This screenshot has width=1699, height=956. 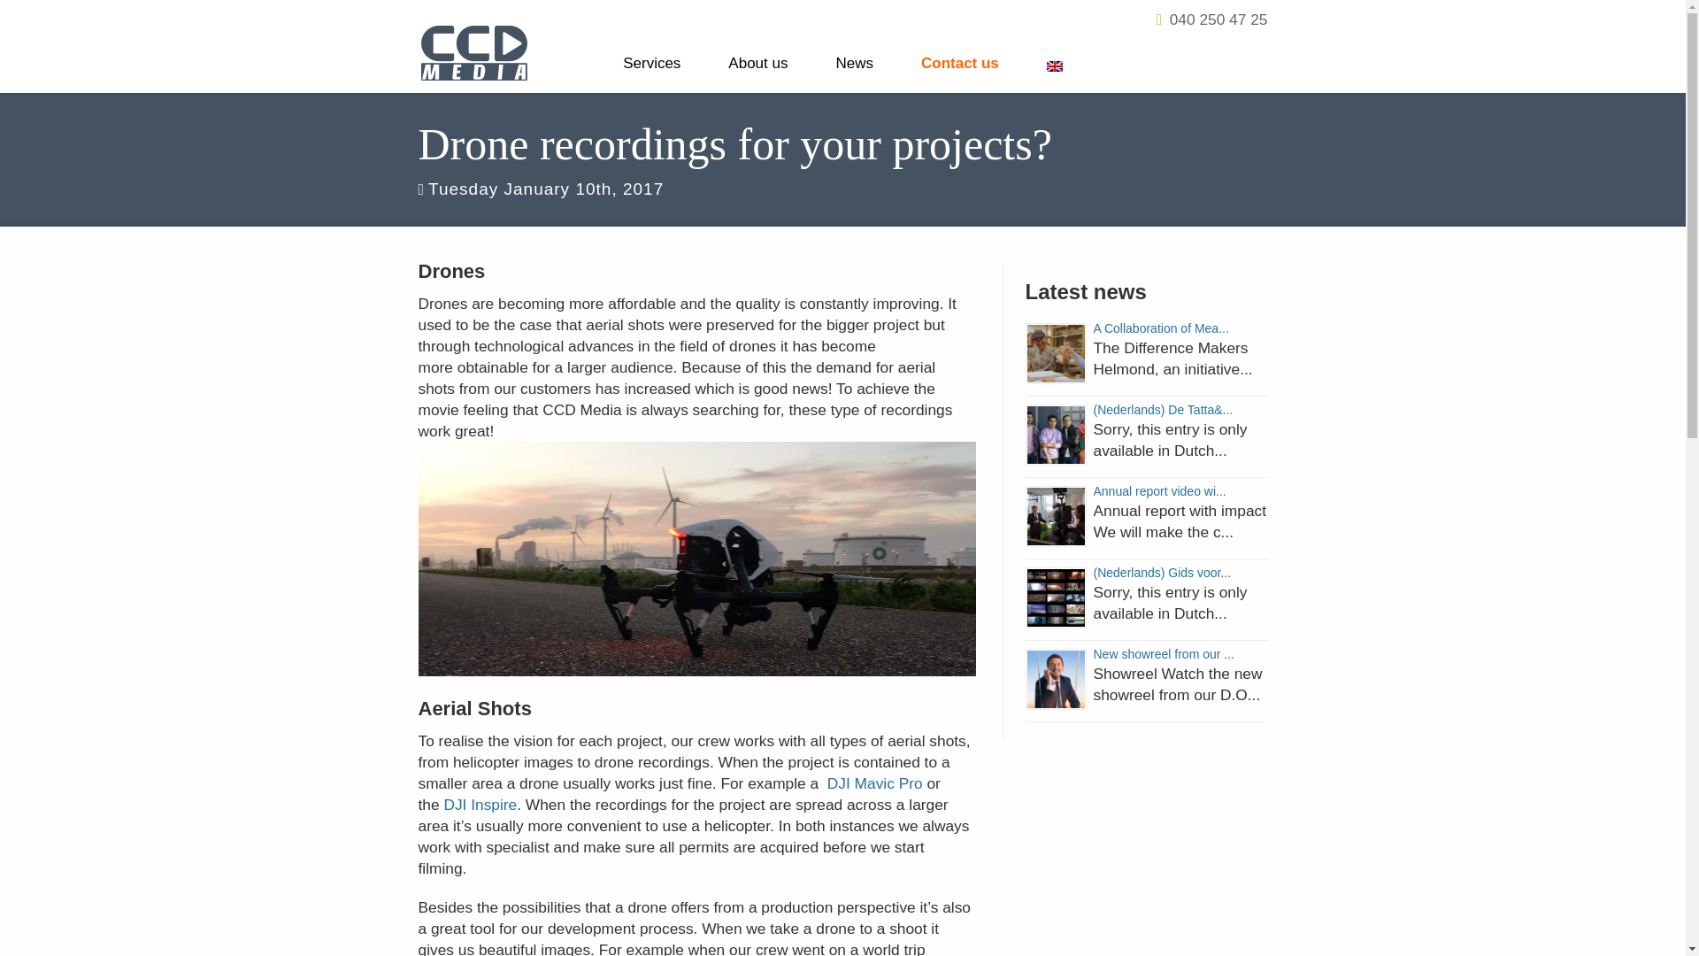 I want to click on A Collaboration of Meaning: Cinema commercial Humanitas, so click(x=1161, y=328).